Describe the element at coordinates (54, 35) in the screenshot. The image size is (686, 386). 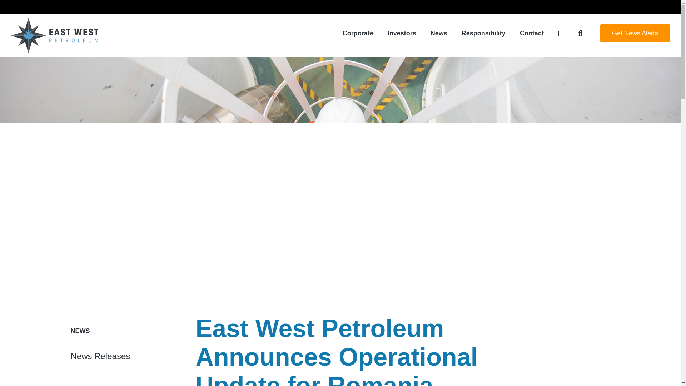
I see `Home Page` at that location.